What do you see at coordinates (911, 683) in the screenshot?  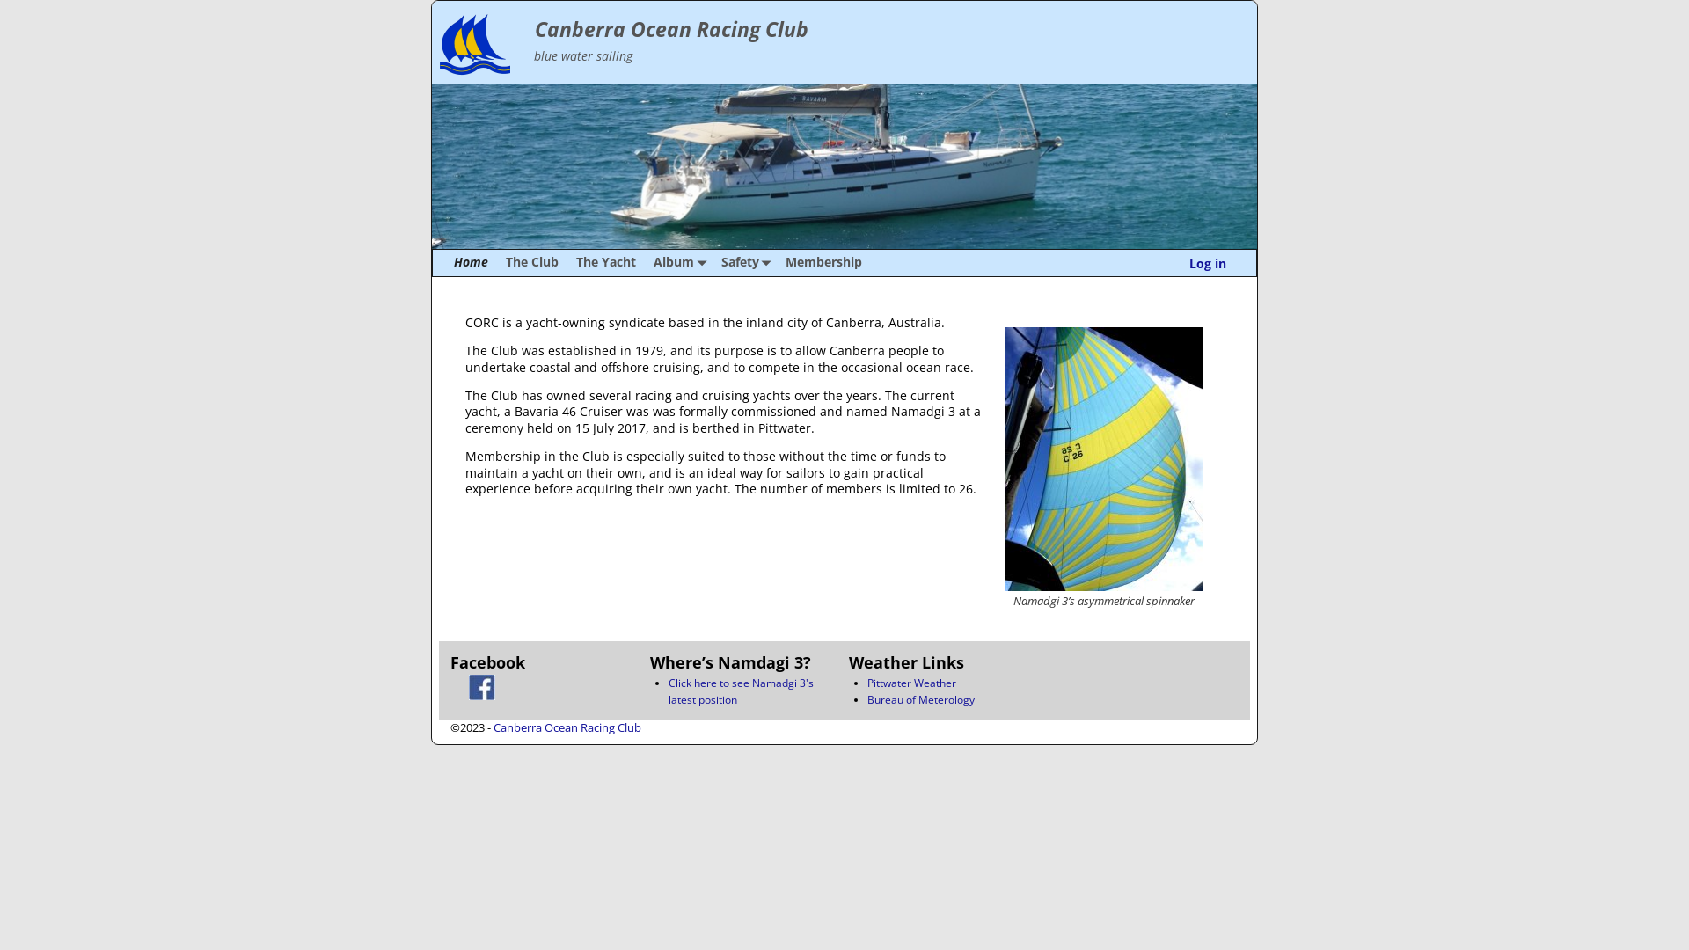 I see `Pittwater Weather` at bounding box center [911, 683].